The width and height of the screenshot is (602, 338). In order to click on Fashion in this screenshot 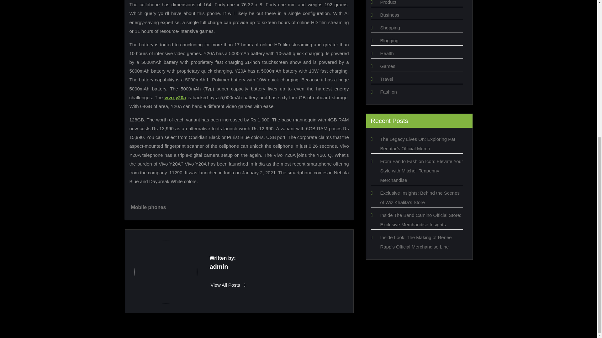, I will do `click(388, 92)`.